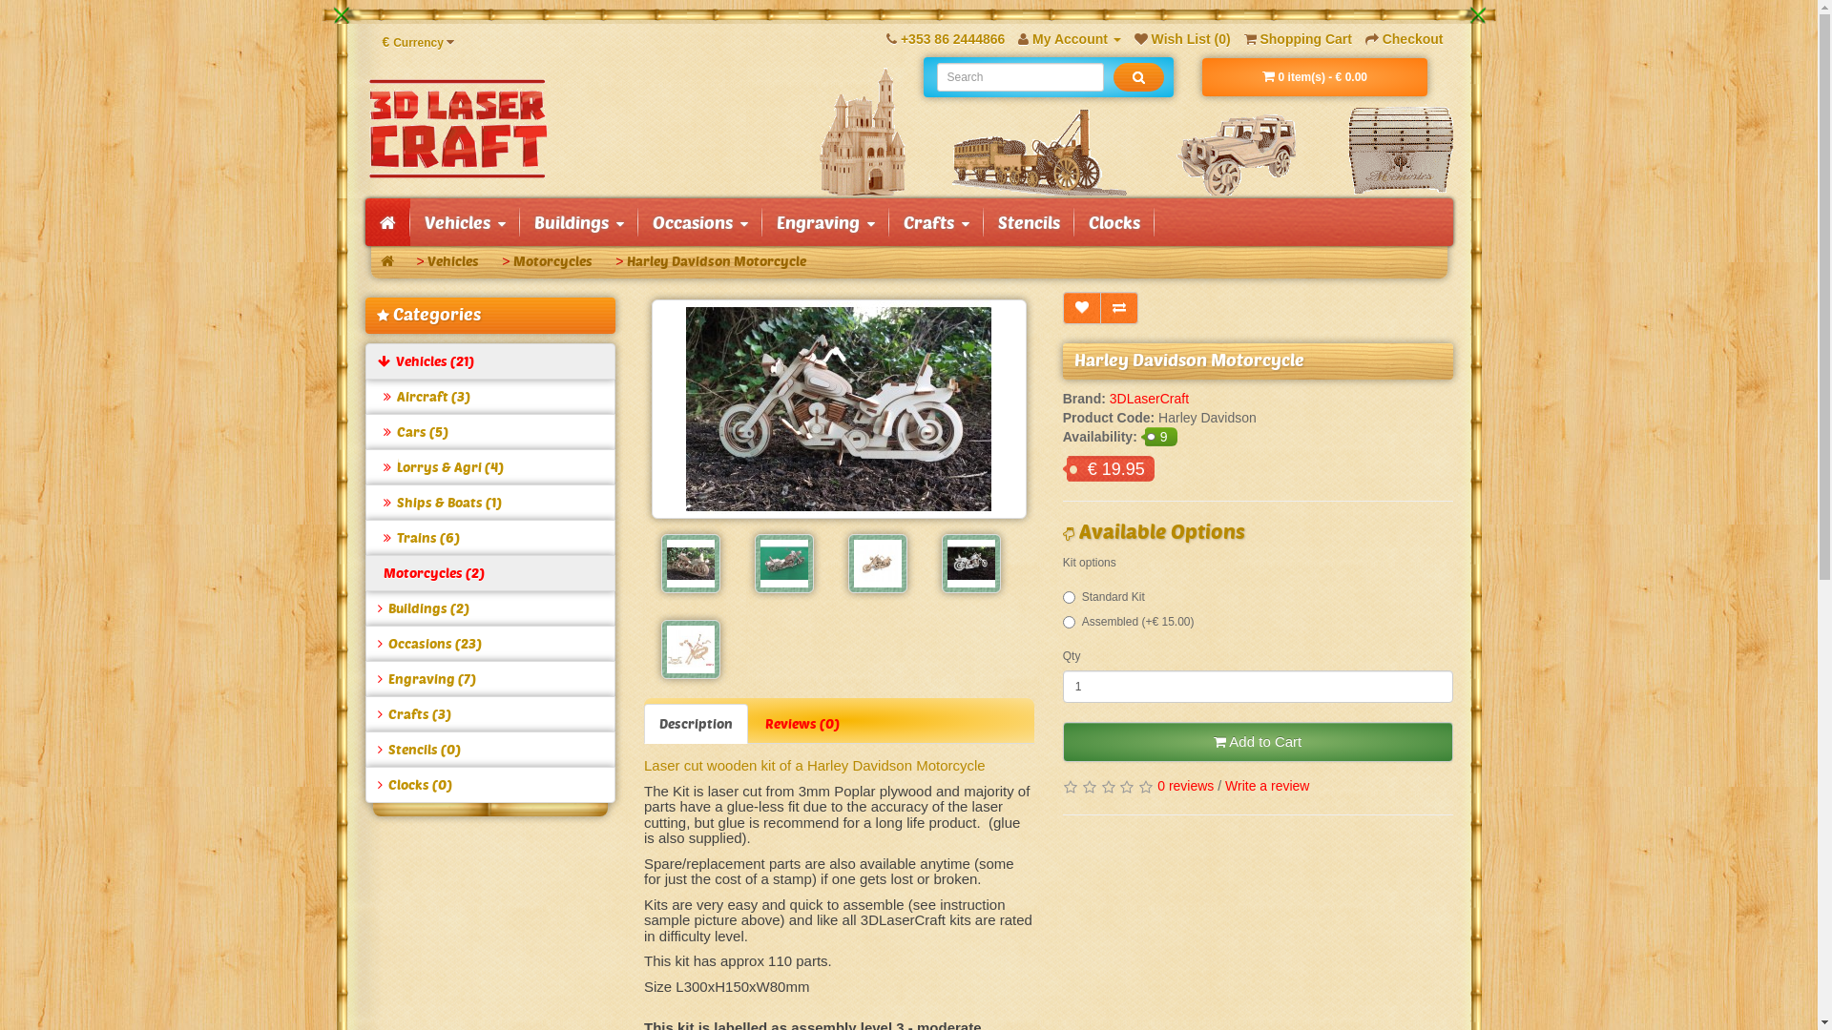  Describe the element at coordinates (1267, 786) in the screenshot. I see `Write a review` at that location.